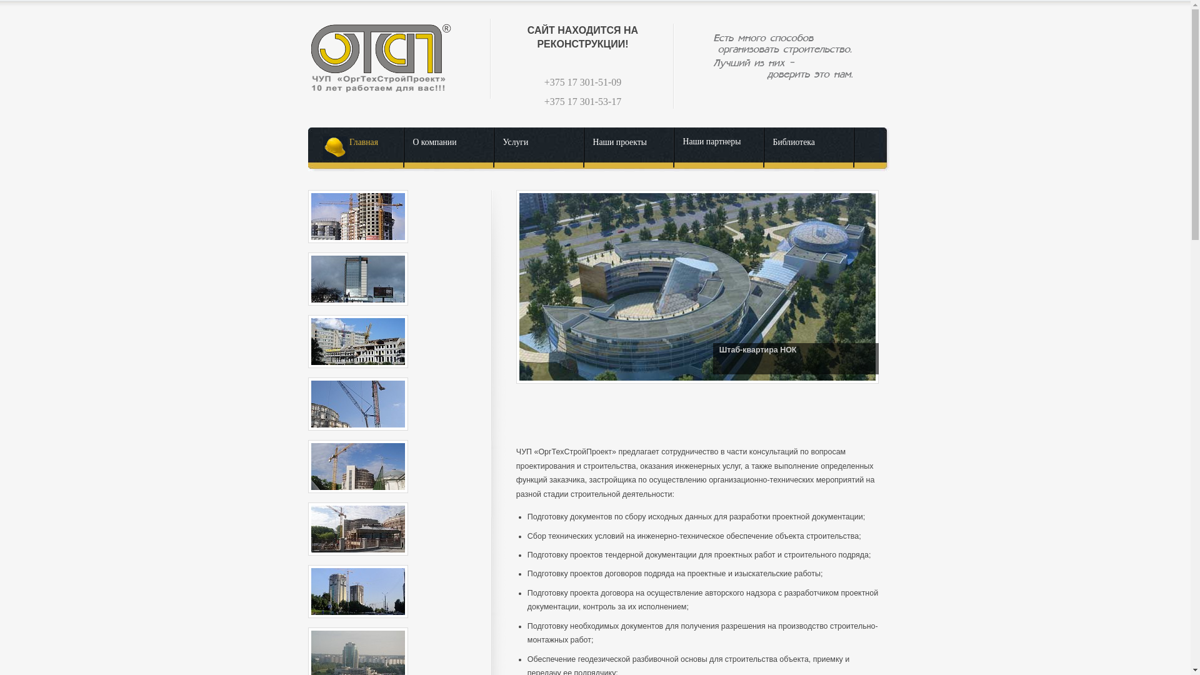 The width and height of the screenshot is (1200, 675). What do you see at coordinates (357, 466) in the screenshot?
I see `05JPG - ` at bounding box center [357, 466].